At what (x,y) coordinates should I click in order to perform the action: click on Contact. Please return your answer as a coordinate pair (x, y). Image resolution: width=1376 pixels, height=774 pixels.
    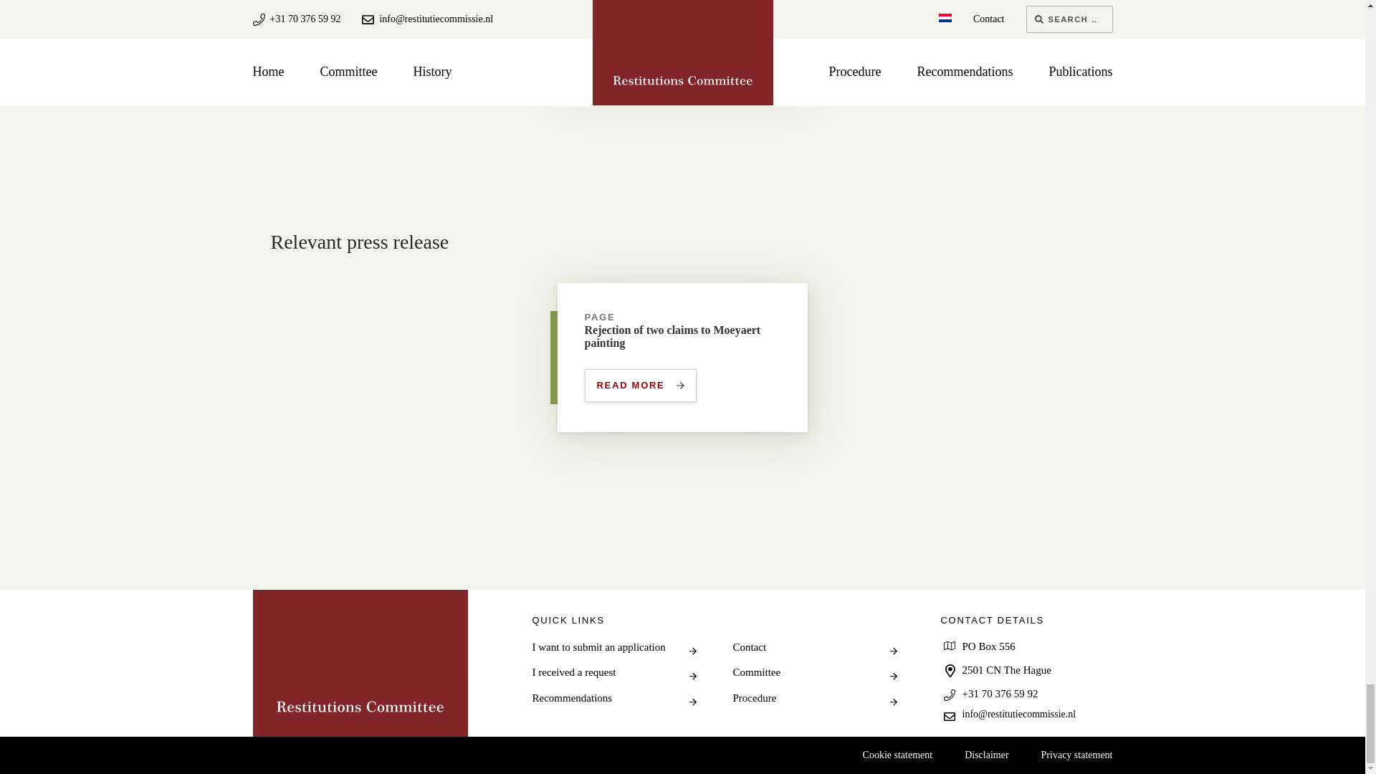
    Looking at the image, I should click on (814, 698).